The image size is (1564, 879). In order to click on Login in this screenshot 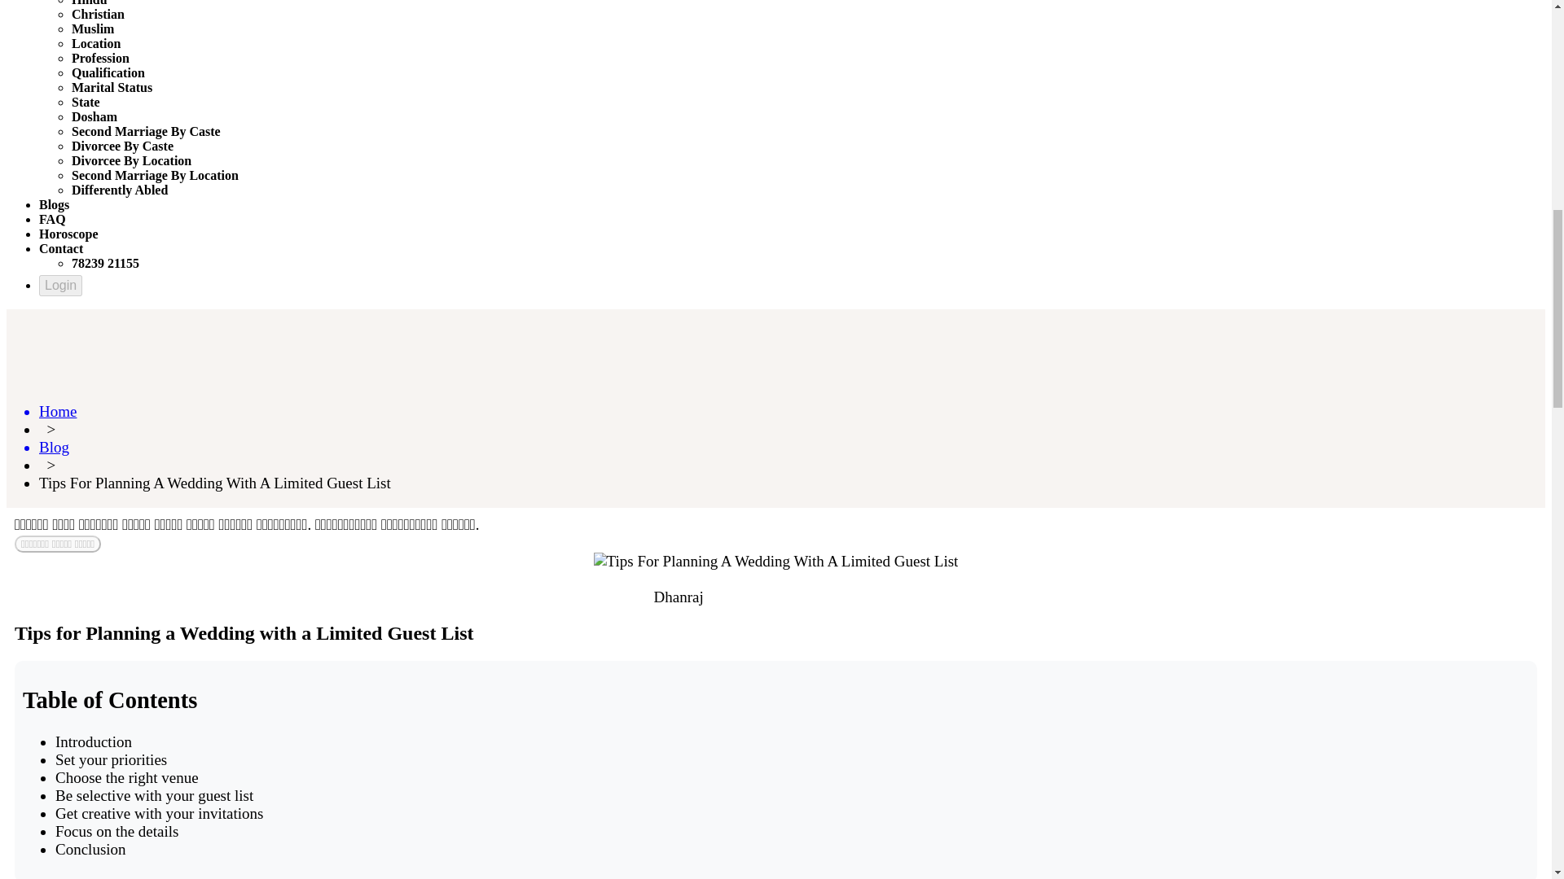, I will do `click(60, 285)`.